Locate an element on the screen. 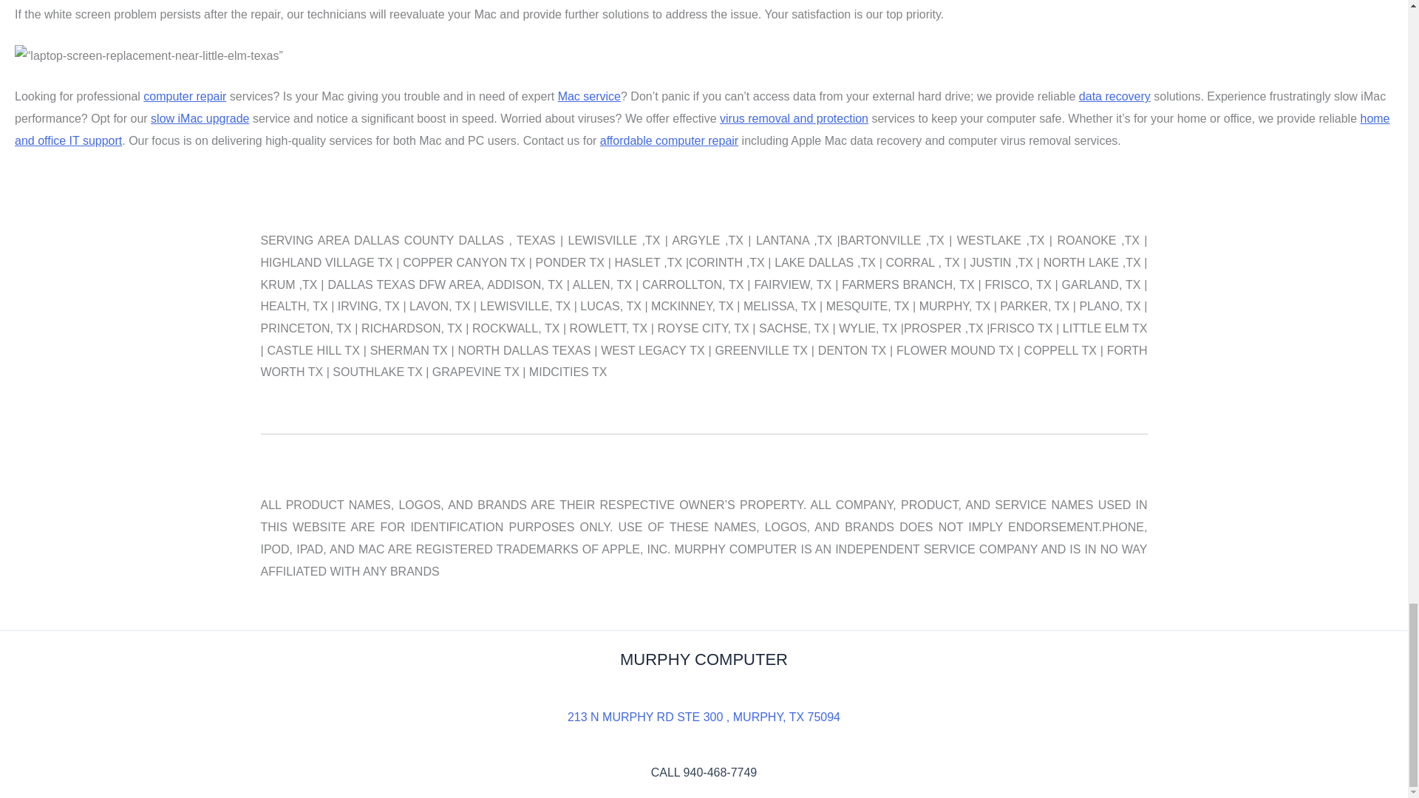 The width and height of the screenshot is (1419, 798). Mac service is located at coordinates (589, 96).